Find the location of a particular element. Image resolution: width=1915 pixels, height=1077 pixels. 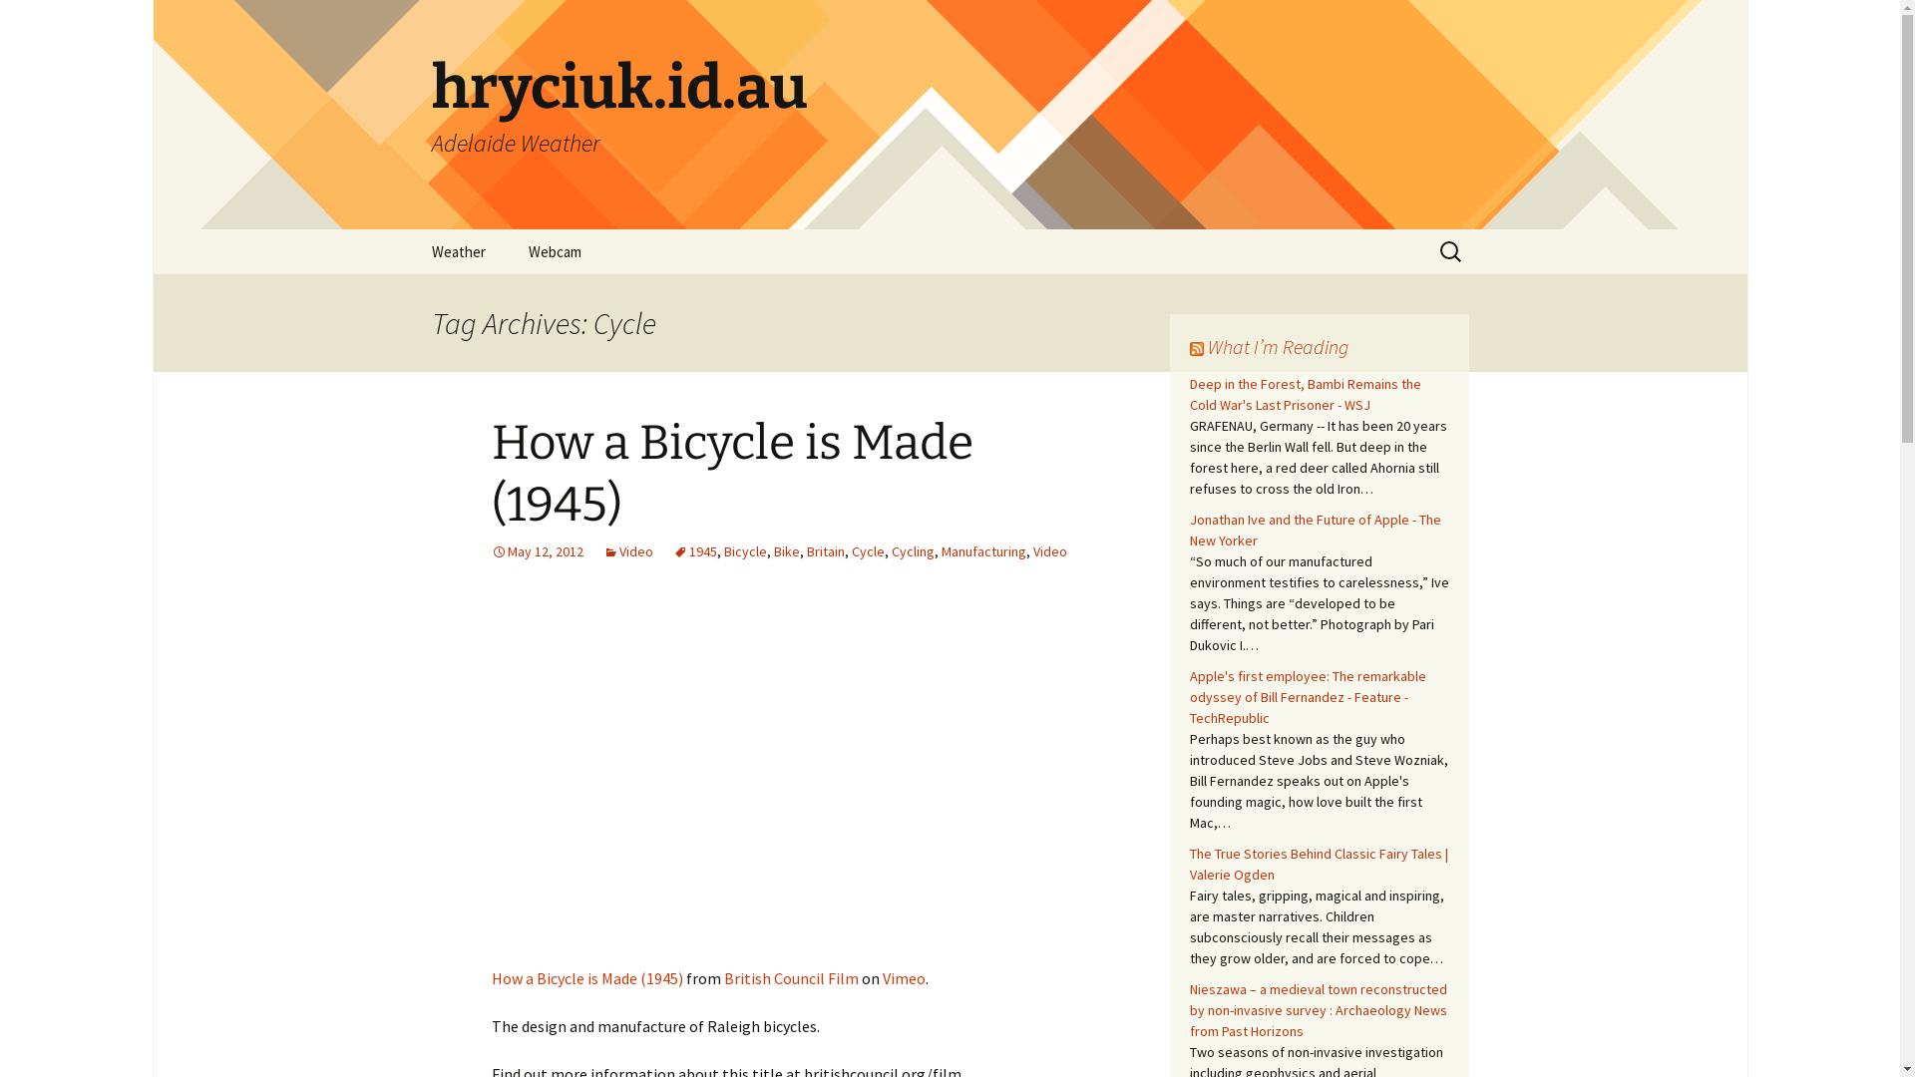

May 12, 2012 is located at coordinates (537, 551).